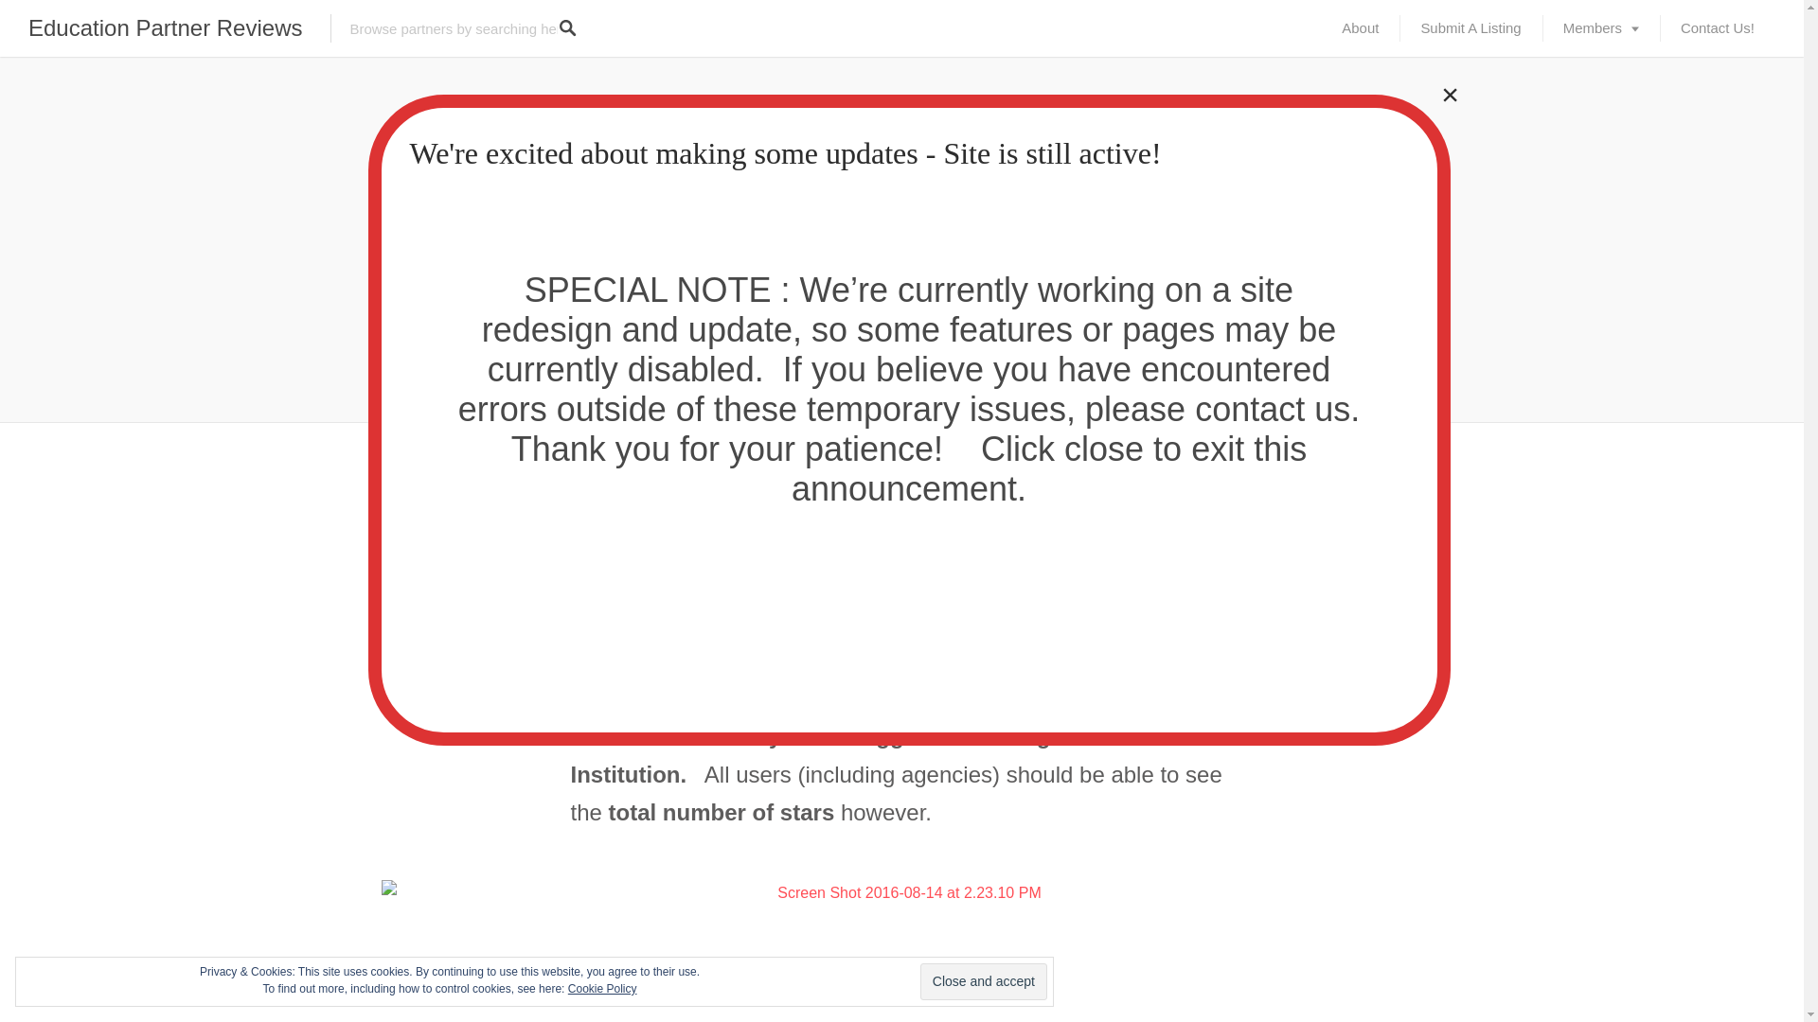  What do you see at coordinates (1360, 28) in the screenshot?
I see `About` at bounding box center [1360, 28].